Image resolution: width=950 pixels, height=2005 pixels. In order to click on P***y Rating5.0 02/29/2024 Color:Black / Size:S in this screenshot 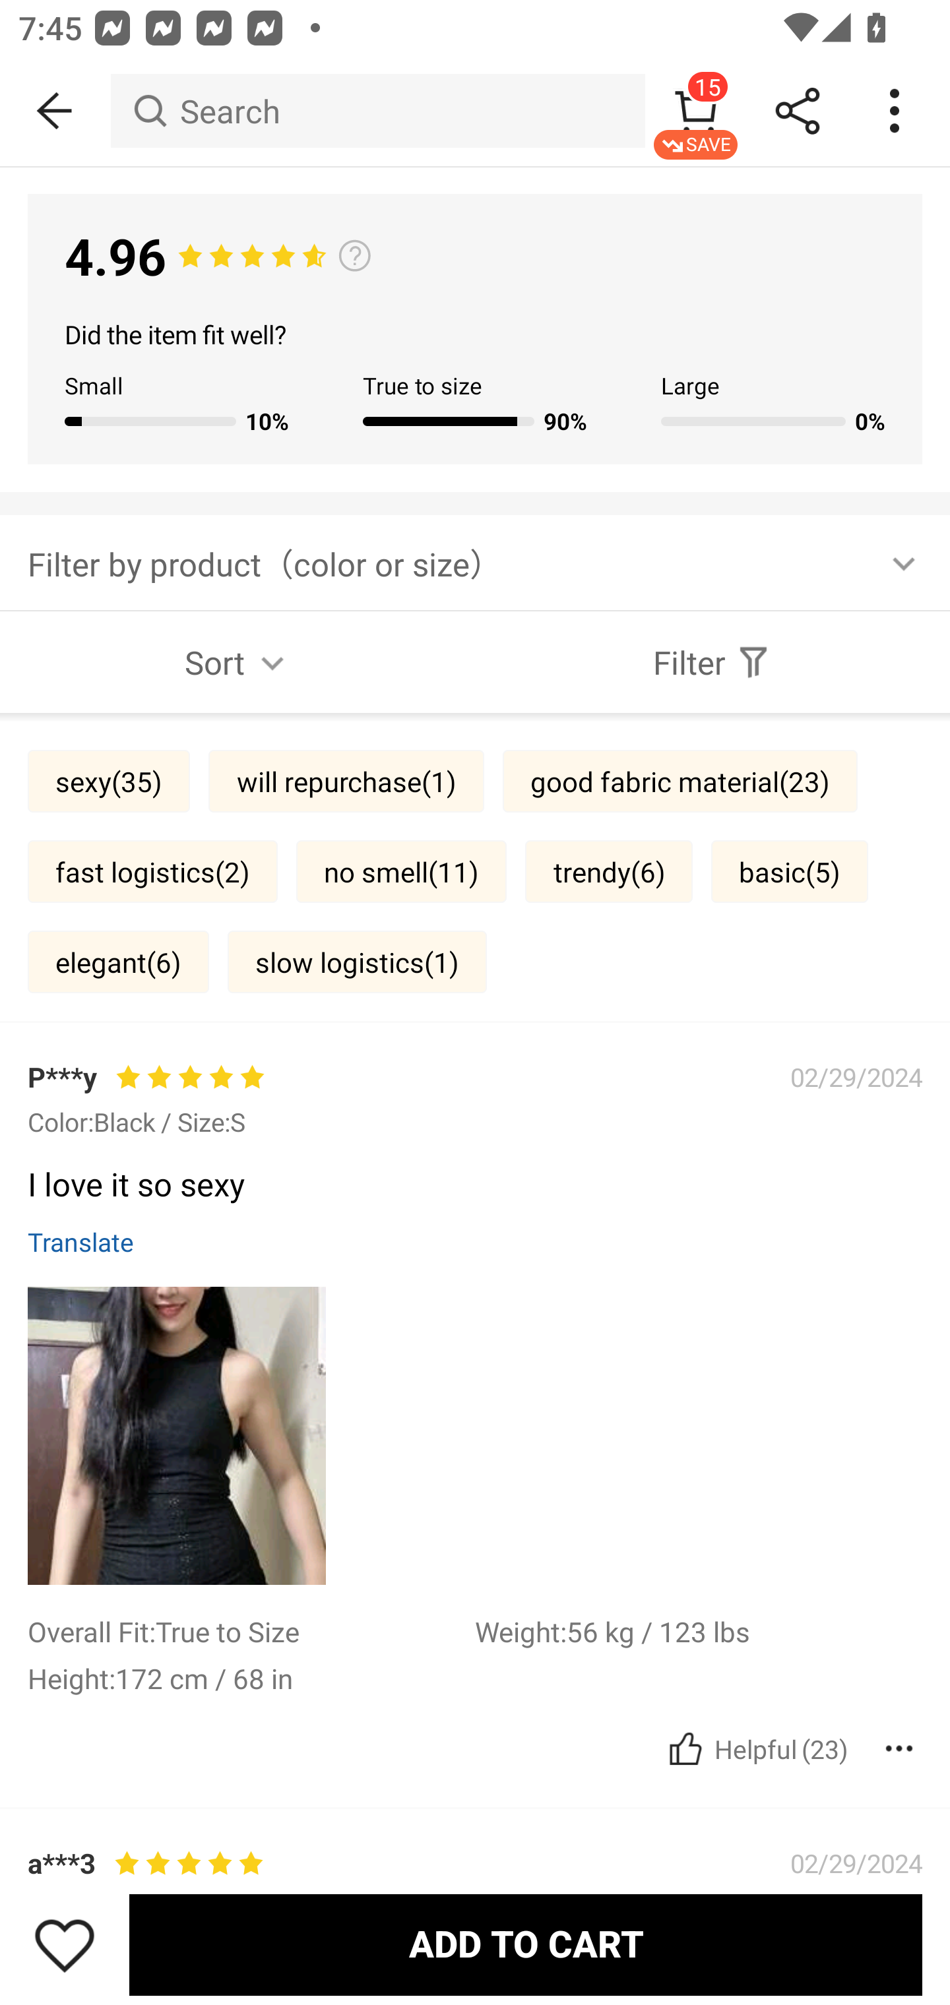, I will do `click(475, 1864)`.